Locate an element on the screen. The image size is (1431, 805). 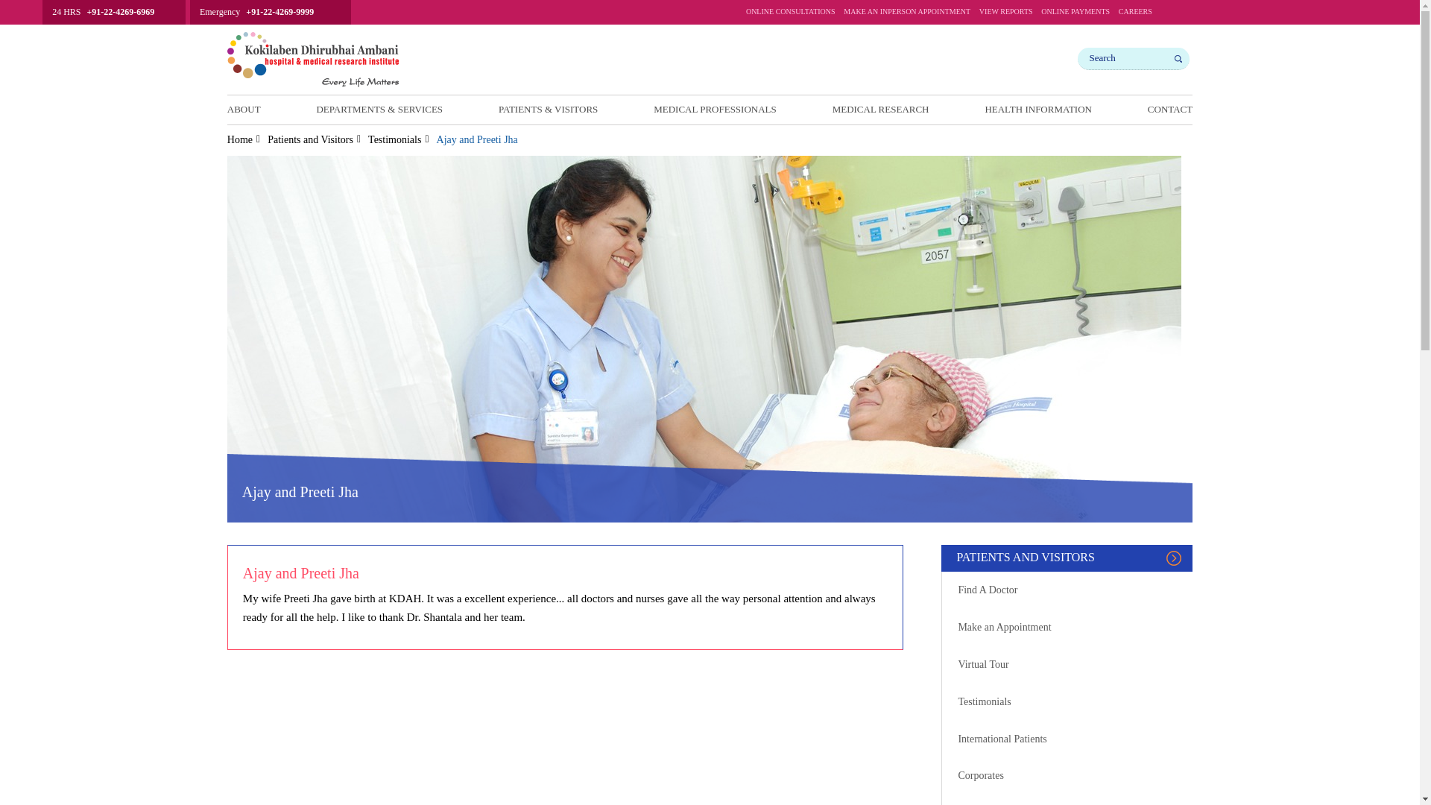
ONLINE PAYMENTS is located at coordinates (1075, 15).